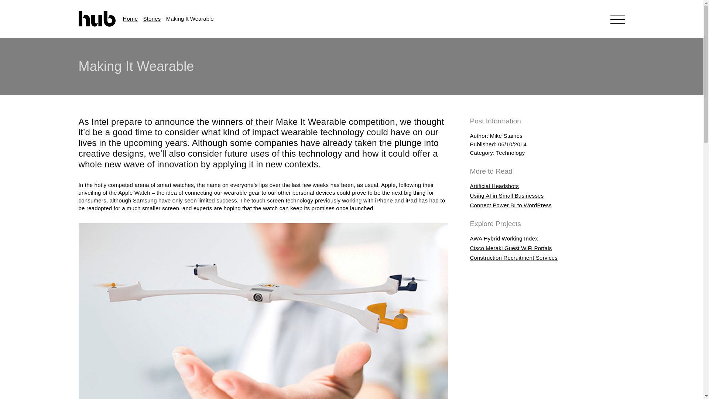 The width and height of the screenshot is (709, 399). What do you see at coordinates (507, 195) in the screenshot?
I see `Using AI in Small Businesses` at bounding box center [507, 195].